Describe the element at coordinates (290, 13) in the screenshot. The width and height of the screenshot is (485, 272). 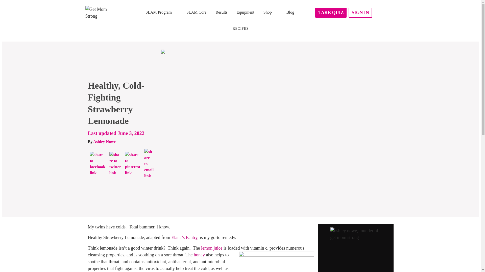
I see `Blog` at that location.